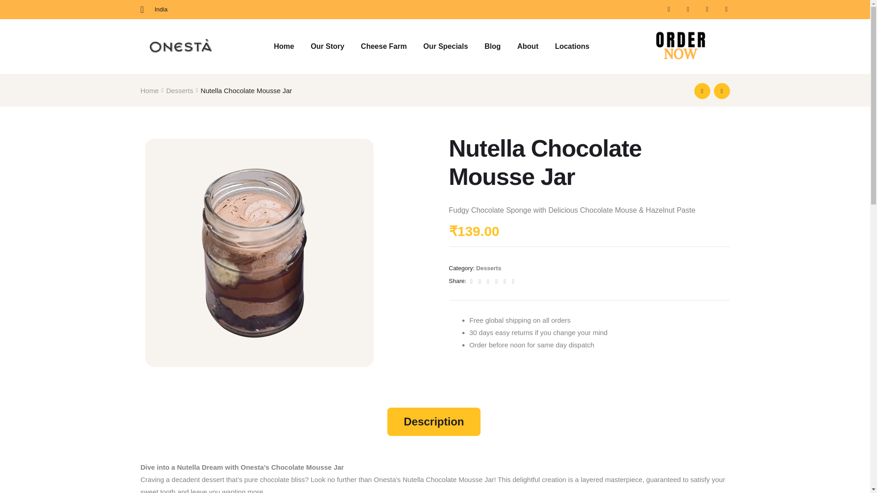 The width and height of the screenshot is (877, 493). I want to click on Share on facebook, so click(471, 281).